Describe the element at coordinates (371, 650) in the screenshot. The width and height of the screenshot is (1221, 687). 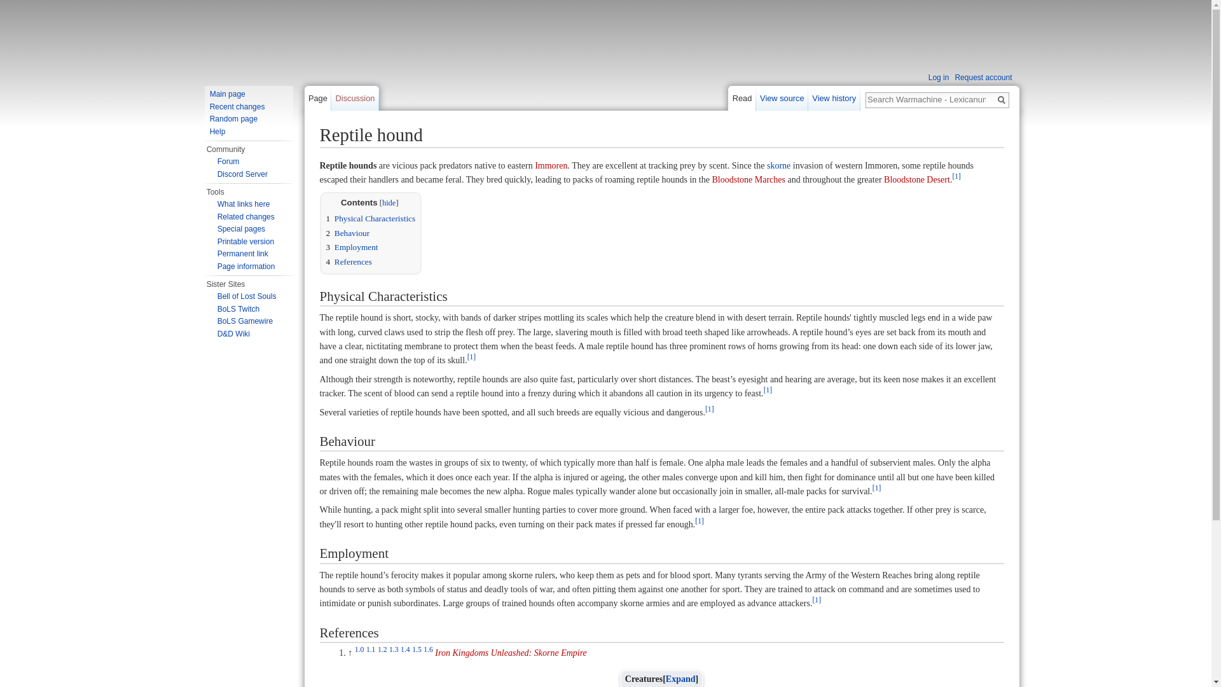
I see `1.1` at that location.